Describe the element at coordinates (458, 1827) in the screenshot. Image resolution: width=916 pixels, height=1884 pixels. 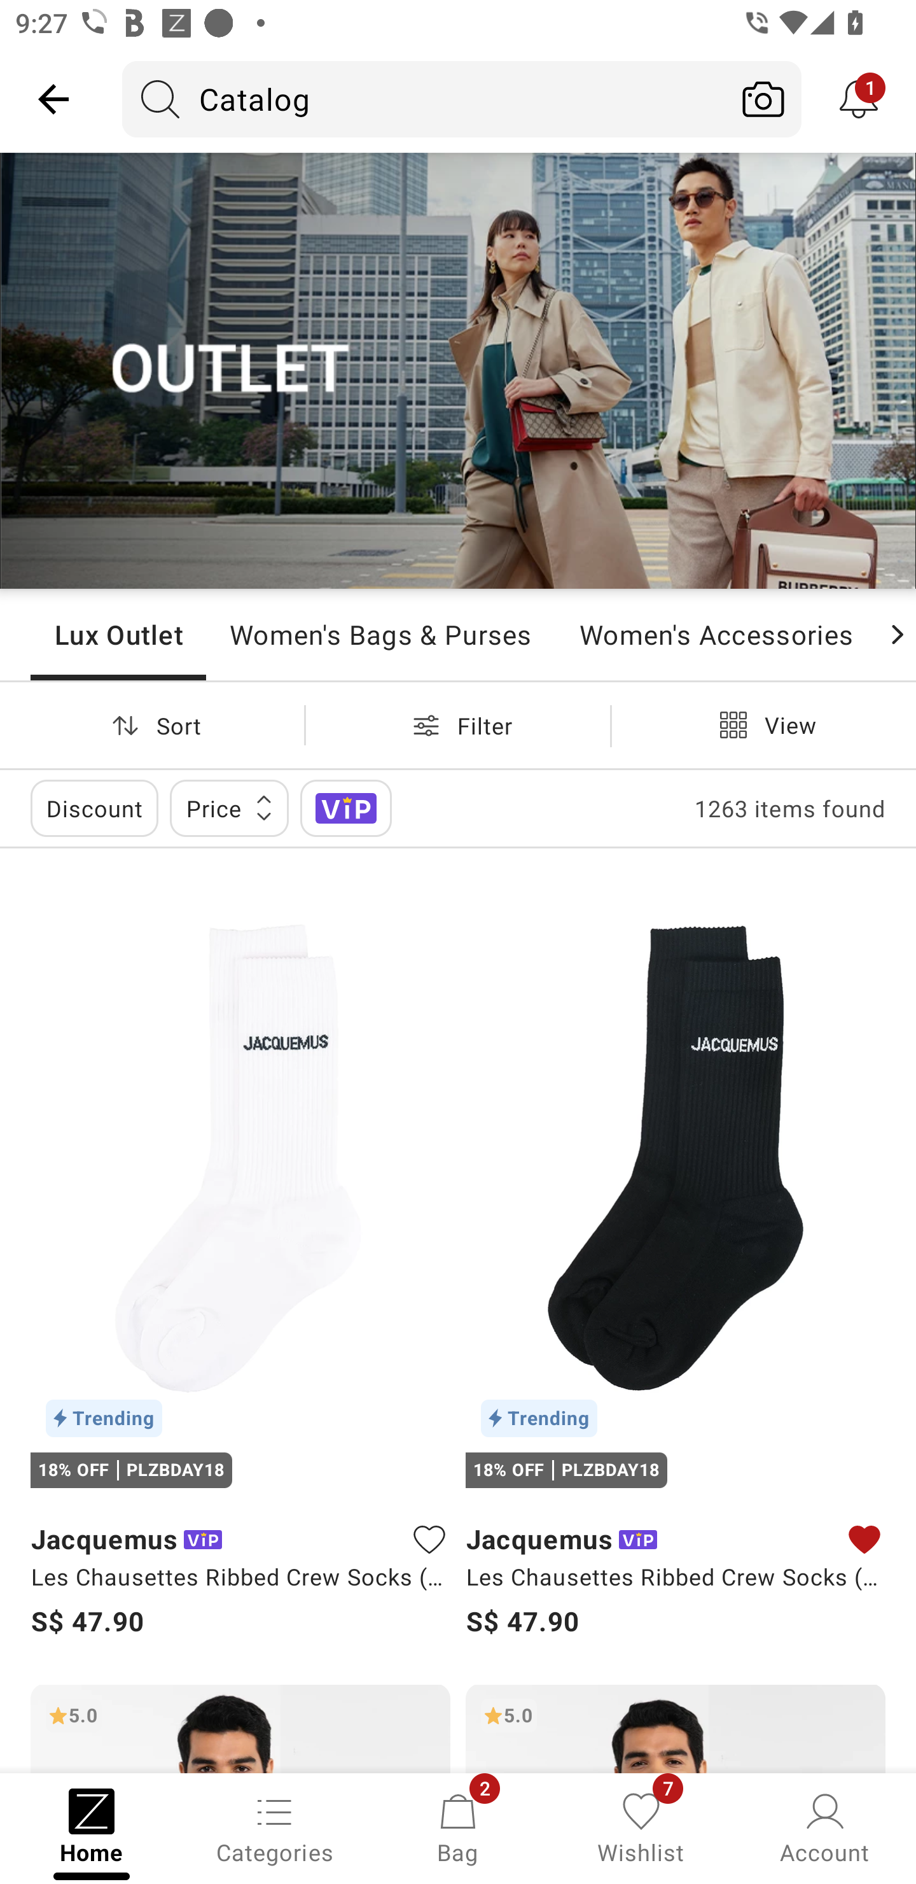
I see `Bag, 2 new notifications Bag` at that location.